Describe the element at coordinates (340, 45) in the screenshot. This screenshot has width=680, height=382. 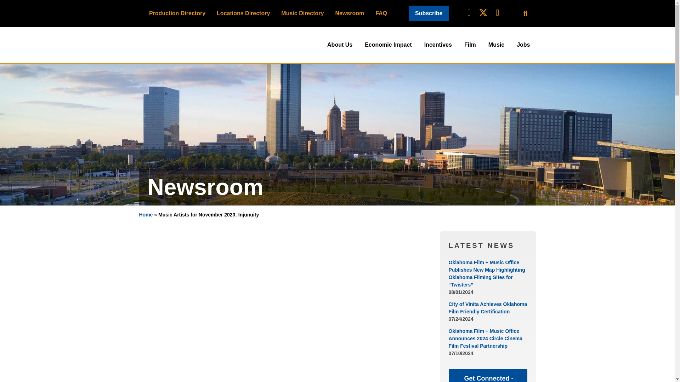
I see `About Us` at that location.